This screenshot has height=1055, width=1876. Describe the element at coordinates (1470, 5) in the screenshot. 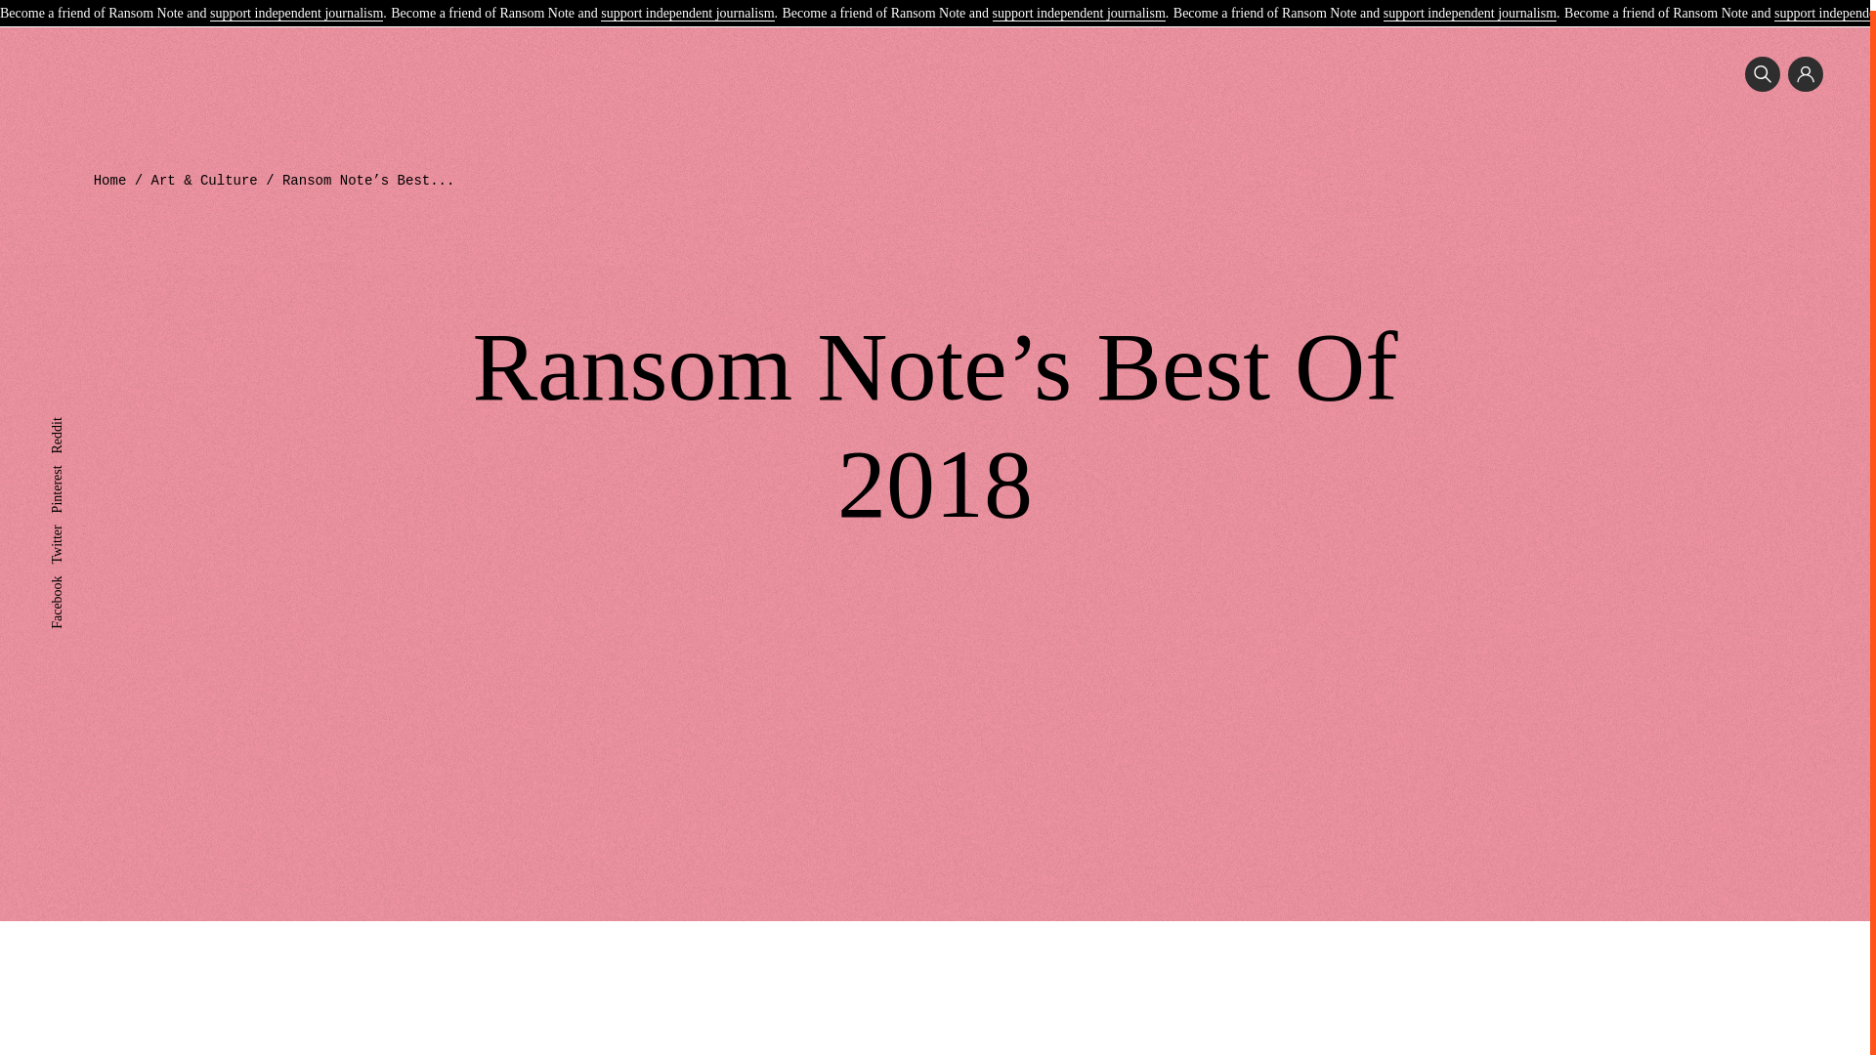

I see `support independent journalism` at that location.